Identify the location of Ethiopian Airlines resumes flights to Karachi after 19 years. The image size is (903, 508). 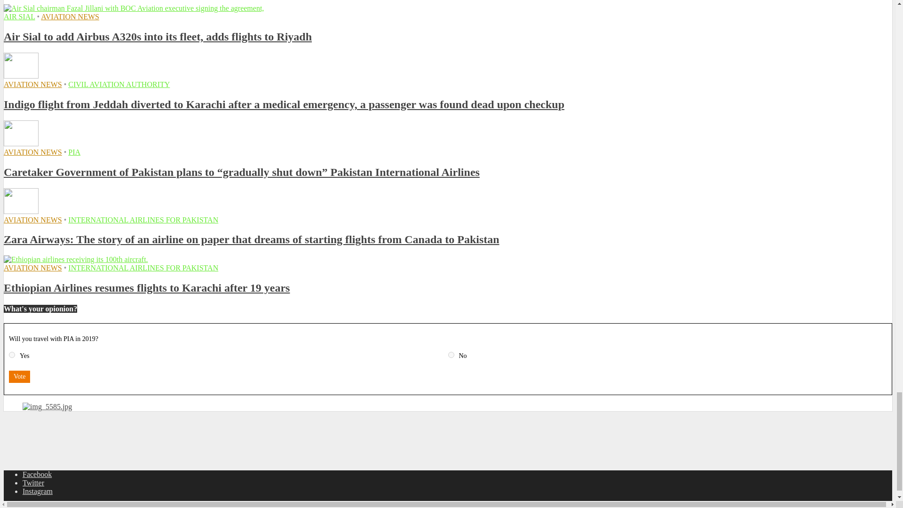
(75, 260).